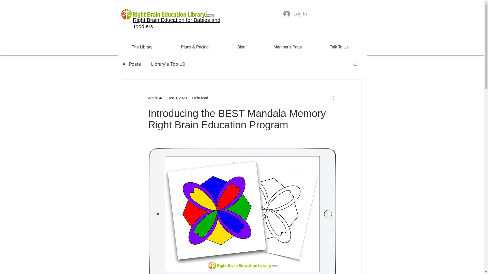 This screenshot has height=274, width=488. Describe the element at coordinates (176, 23) in the screenshot. I see `Right Brain Education for Babies and Toddlers` at that location.